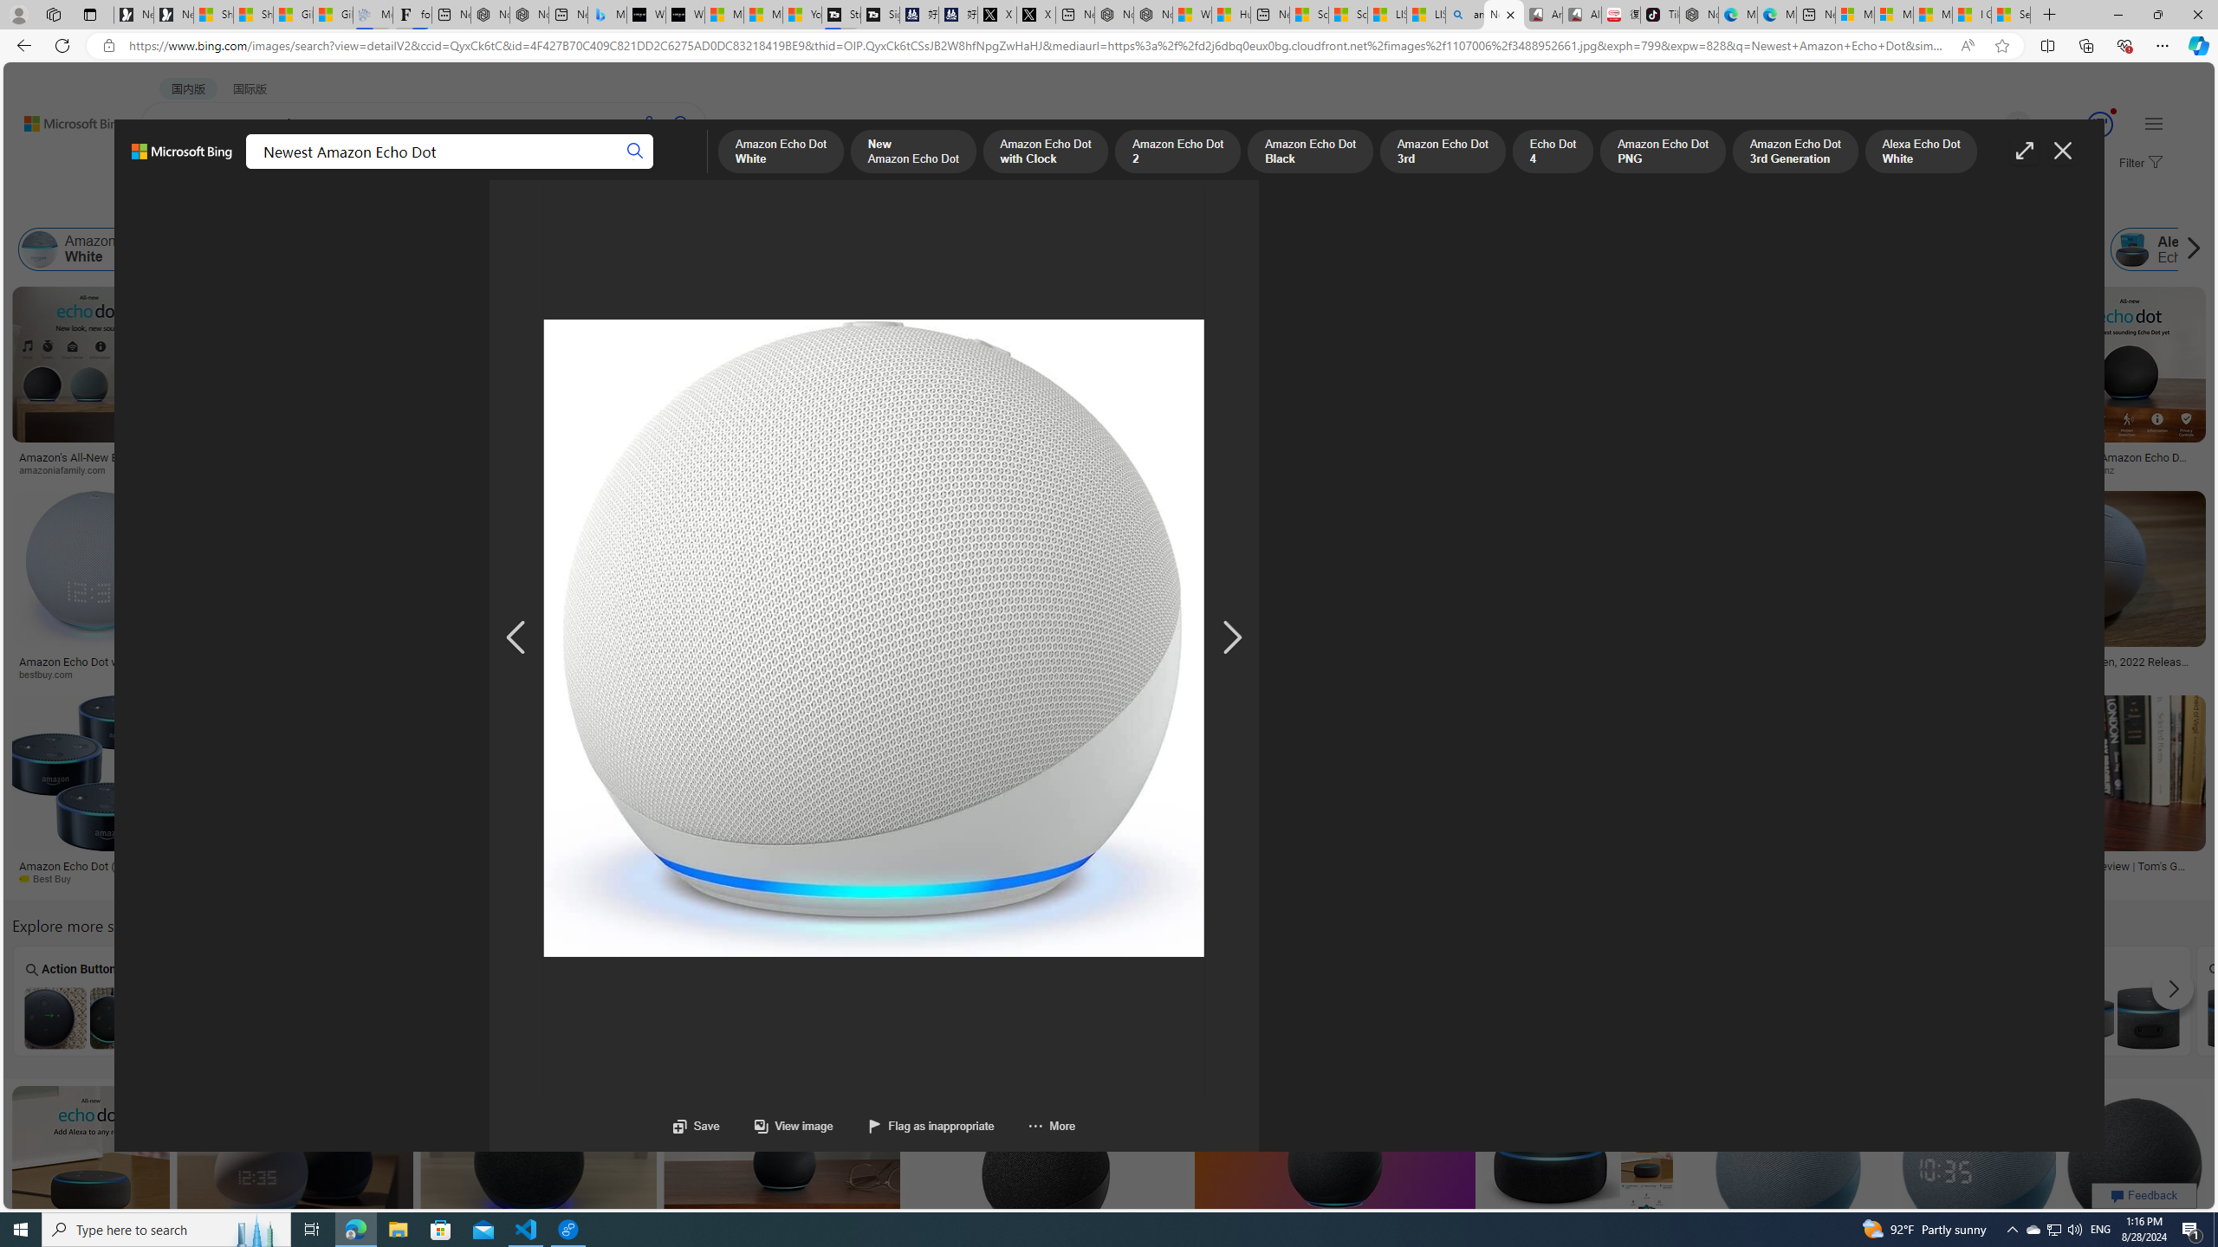 This screenshot has height=1247, width=2218. I want to click on Alexa Echo Dot White, so click(1696, 249).